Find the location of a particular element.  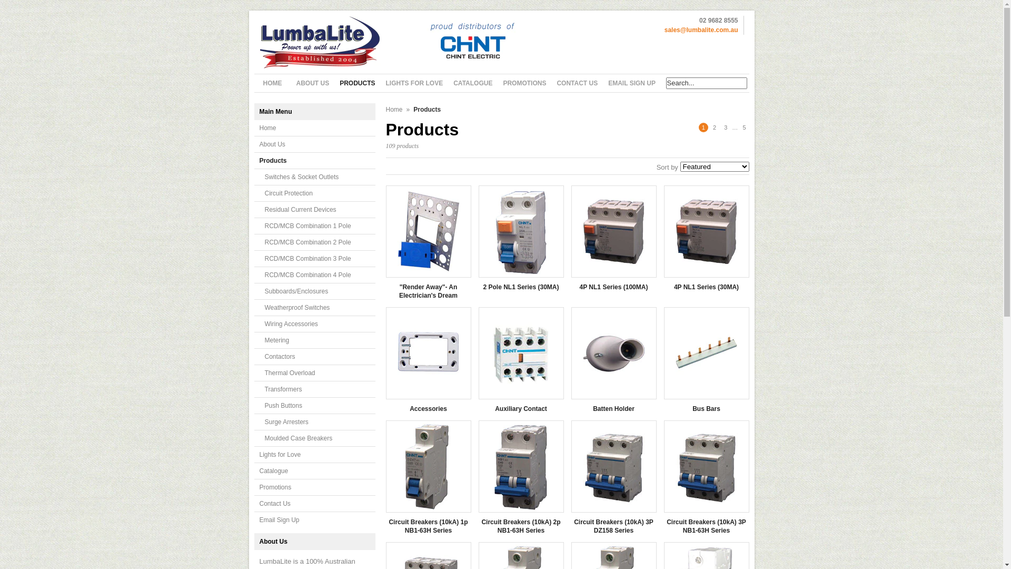

4P NL1 Series (30MA) is located at coordinates (706, 287).